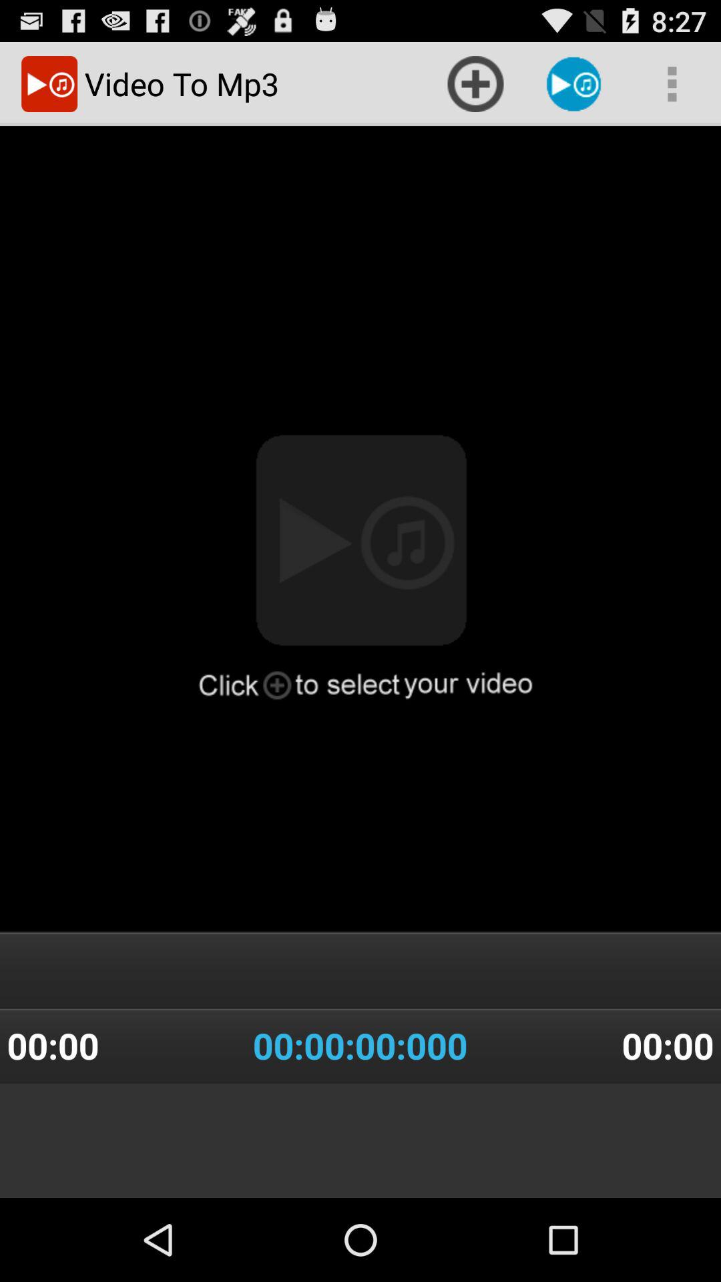 The width and height of the screenshot is (721, 1282). What do you see at coordinates (475, 84) in the screenshot?
I see `click on icon which is right to video to mp3` at bounding box center [475, 84].